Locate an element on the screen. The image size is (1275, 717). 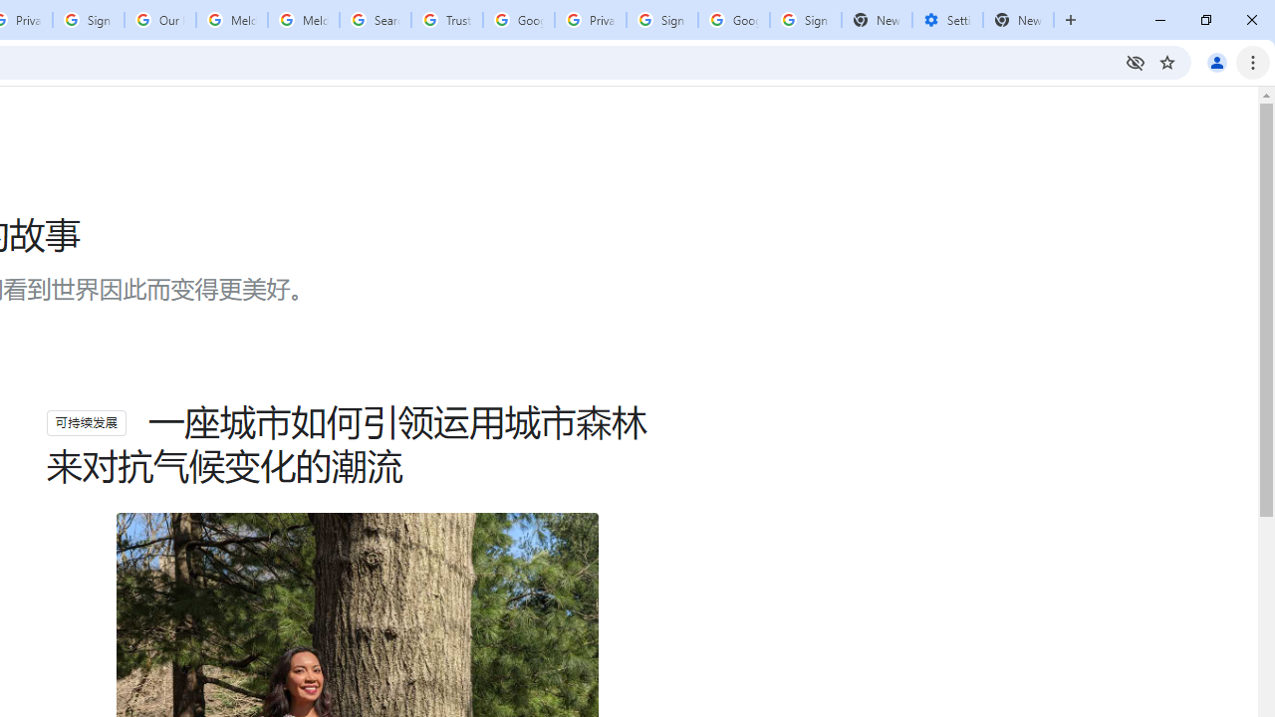
Google Ads - Sign in is located at coordinates (518, 20).